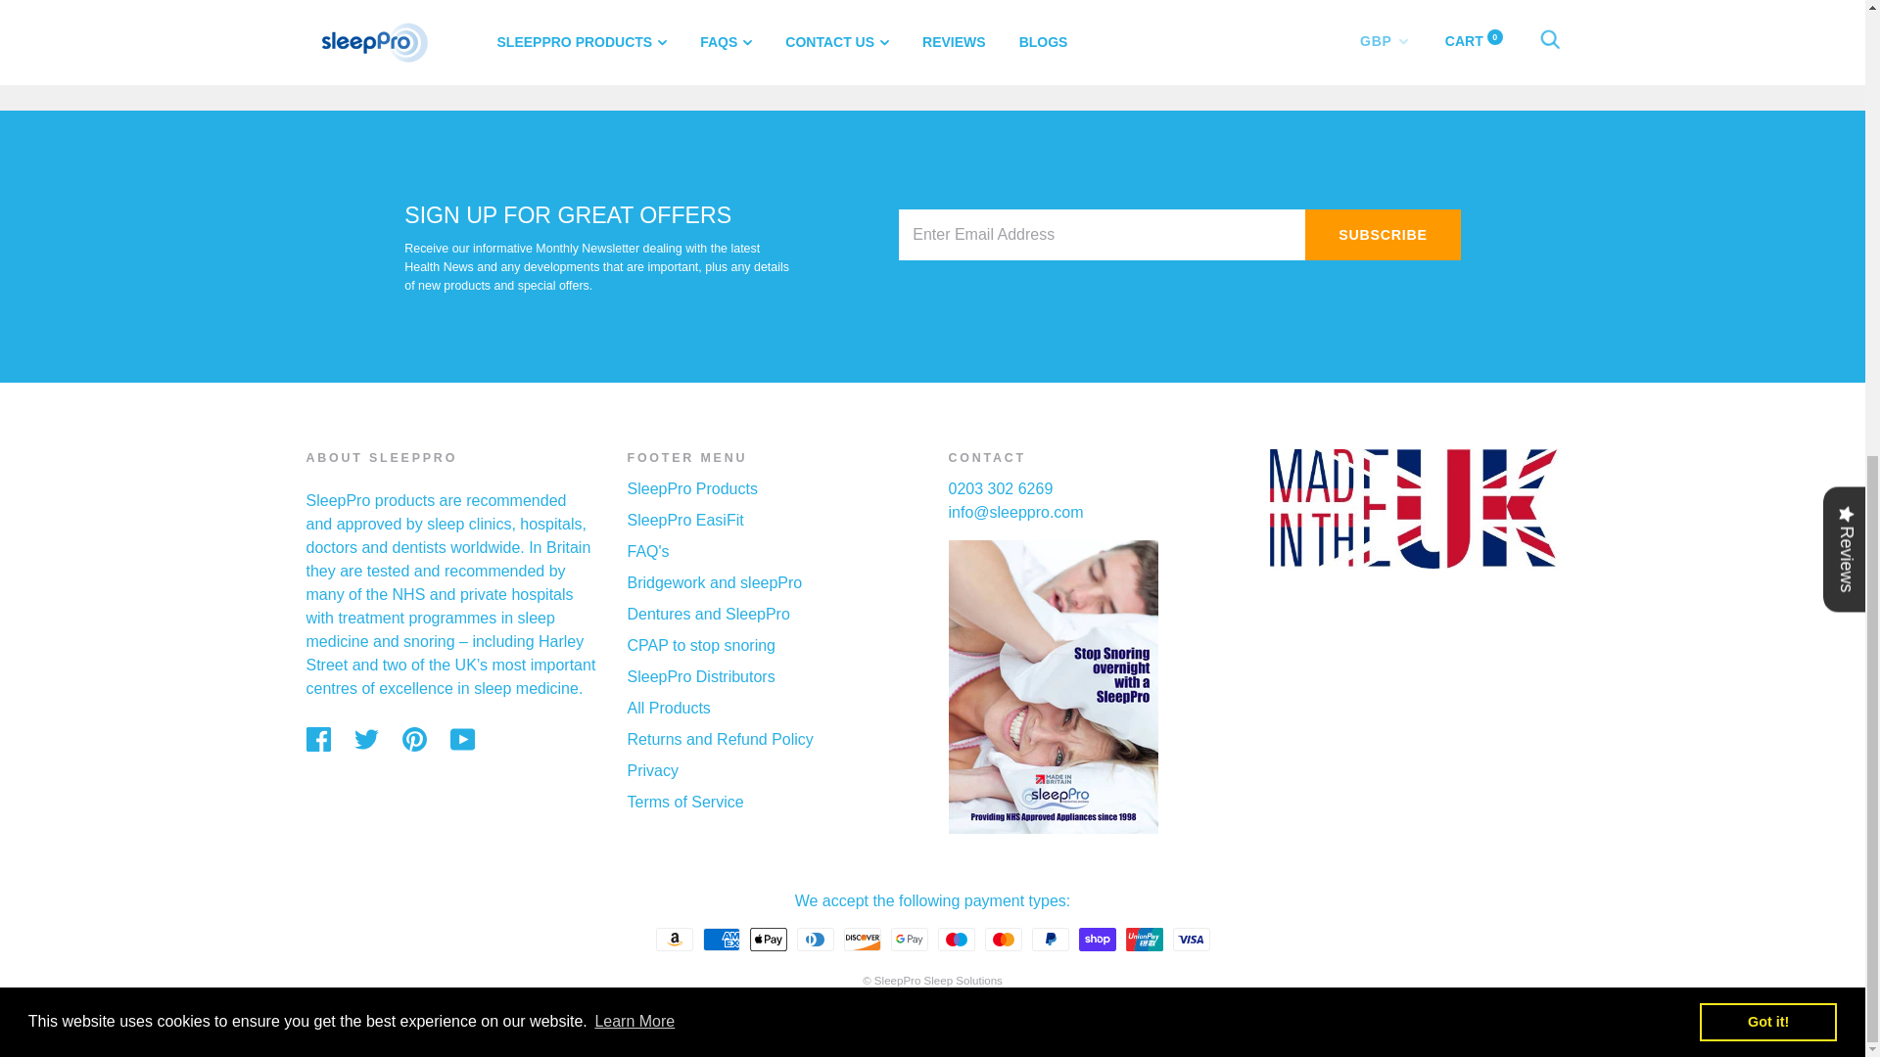 The width and height of the screenshot is (1880, 1057). What do you see at coordinates (957, 940) in the screenshot?
I see `Maestro` at bounding box center [957, 940].